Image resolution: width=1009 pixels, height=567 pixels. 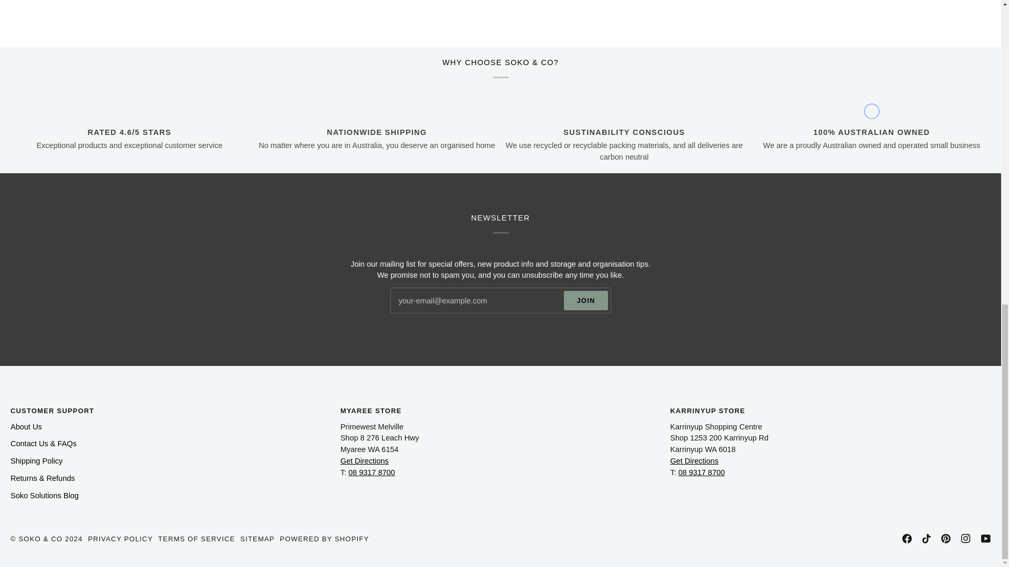 What do you see at coordinates (946, 539) in the screenshot?
I see `Pinterest` at bounding box center [946, 539].